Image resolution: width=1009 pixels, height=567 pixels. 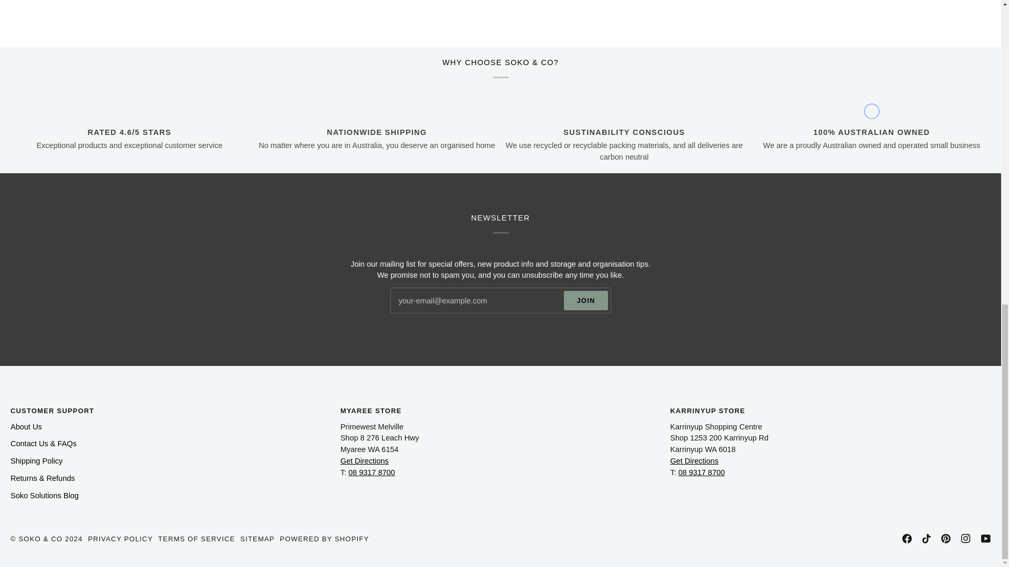 What do you see at coordinates (946, 539) in the screenshot?
I see `Pinterest` at bounding box center [946, 539].